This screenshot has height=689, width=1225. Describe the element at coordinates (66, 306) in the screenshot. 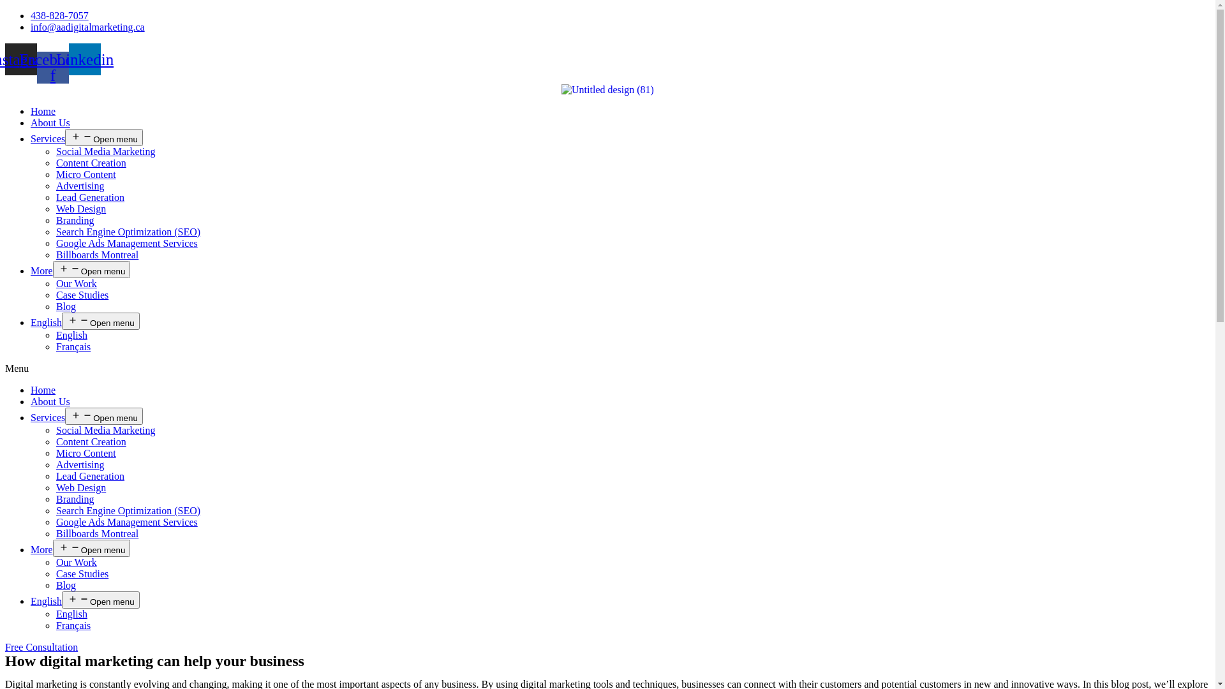

I see `Blog` at that location.